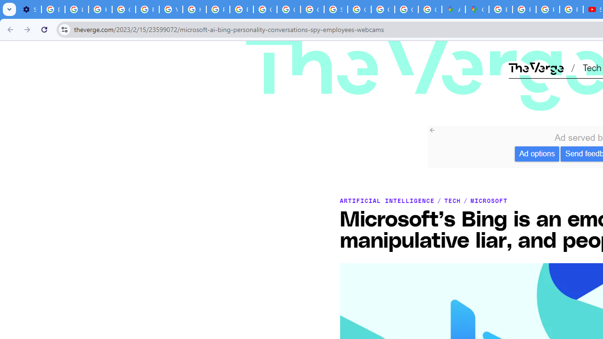 This screenshot has height=339, width=603. What do you see at coordinates (477, 9) in the screenshot?
I see `Google Maps` at bounding box center [477, 9].